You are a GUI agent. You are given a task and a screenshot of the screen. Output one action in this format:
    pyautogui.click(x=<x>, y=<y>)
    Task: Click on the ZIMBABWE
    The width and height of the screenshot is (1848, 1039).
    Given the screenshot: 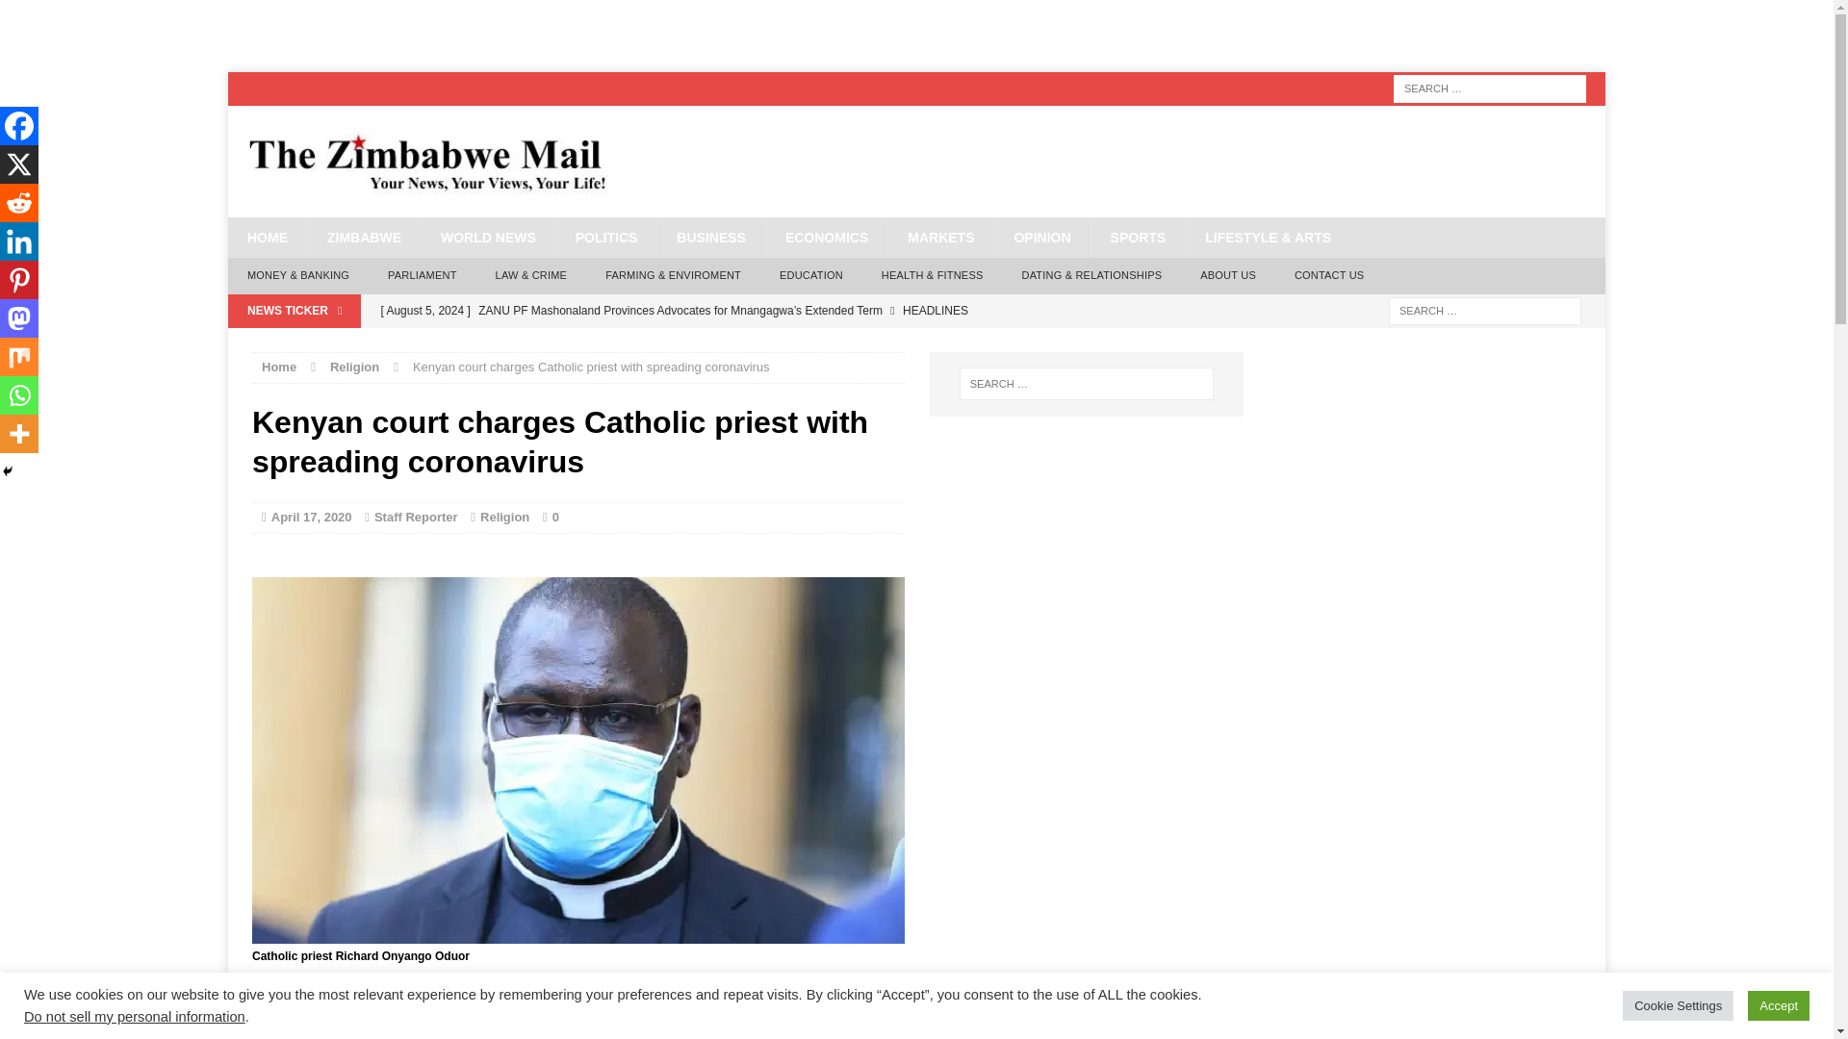 What is the action you would take?
    pyautogui.click(x=364, y=237)
    